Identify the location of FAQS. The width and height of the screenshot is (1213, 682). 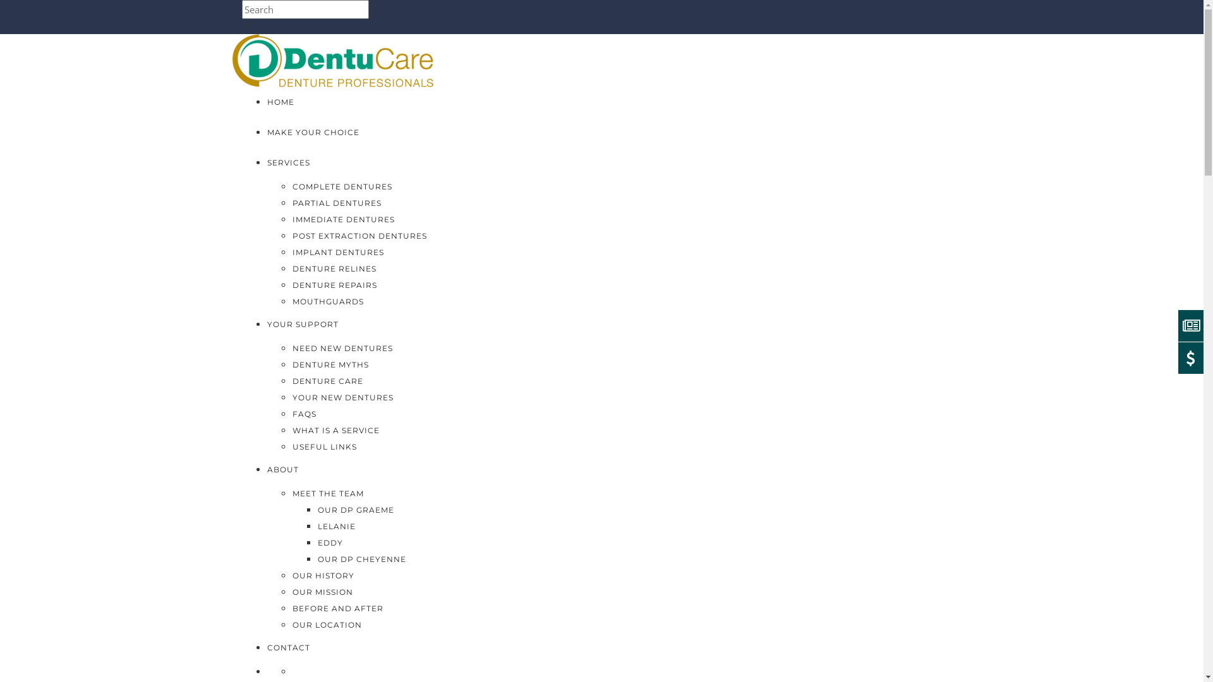
(304, 414).